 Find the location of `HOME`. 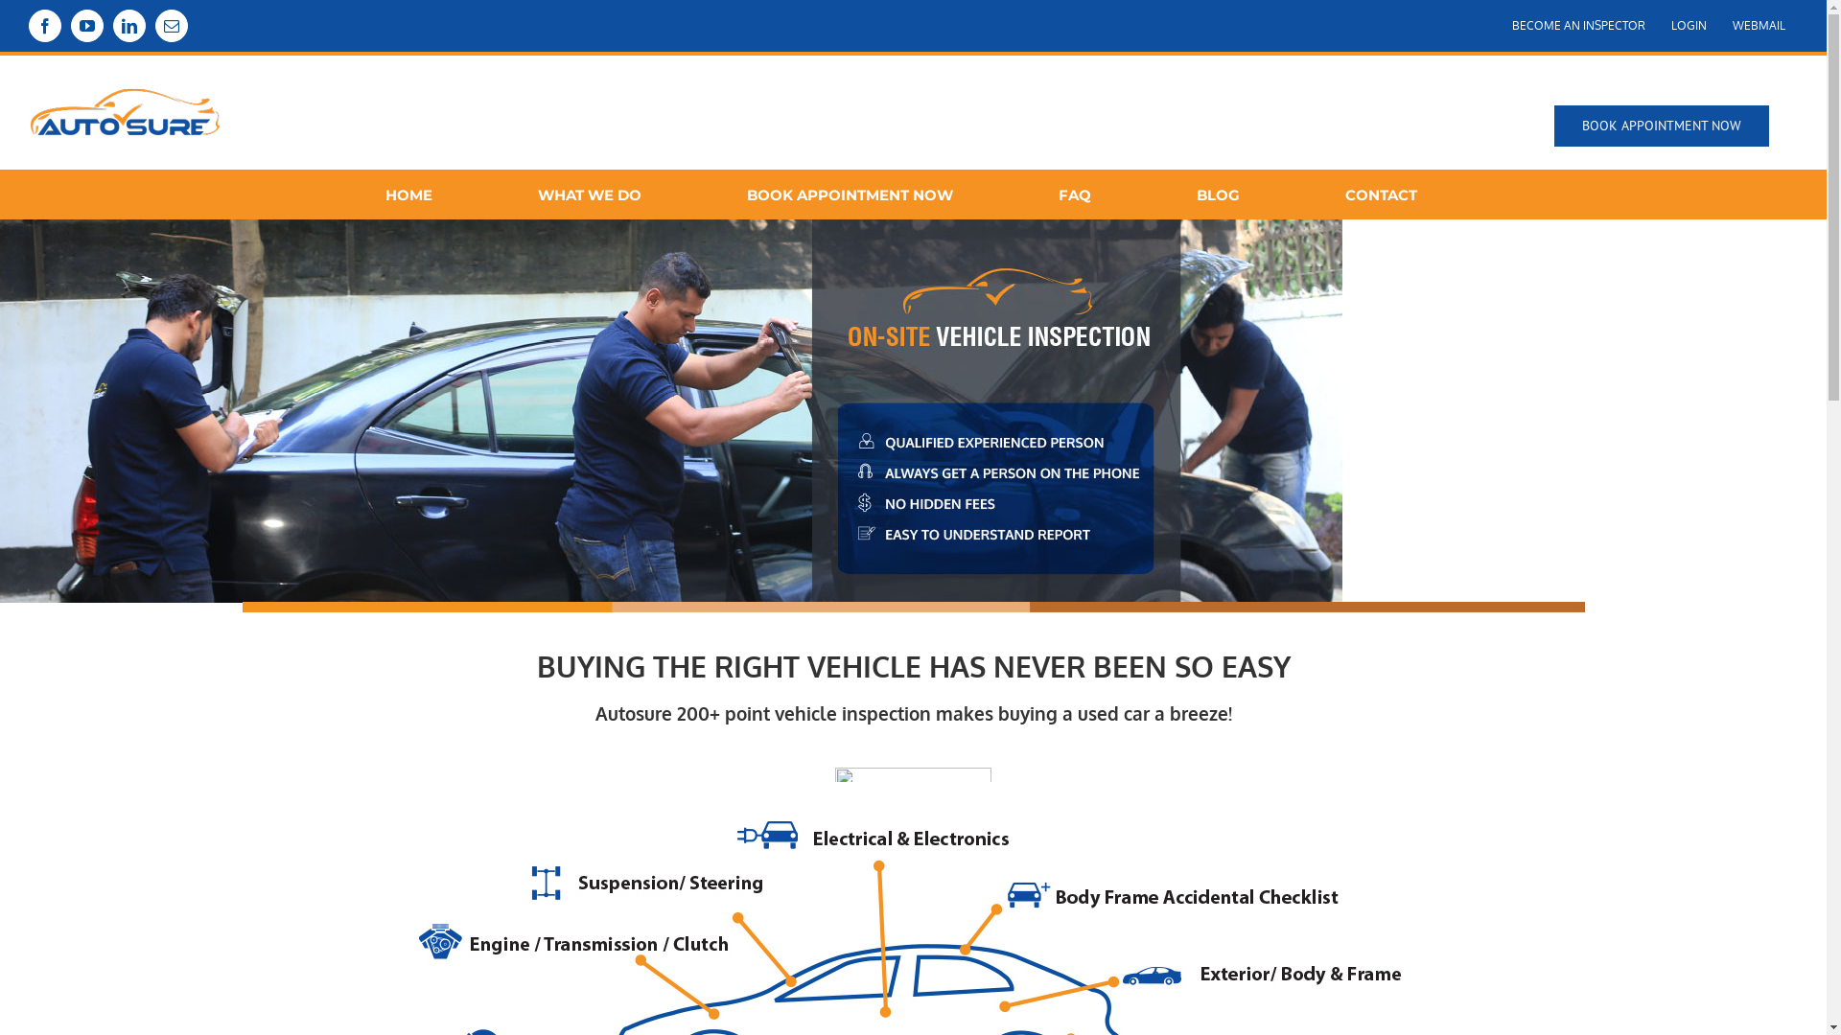

HOME is located at coordinates (408, 195).